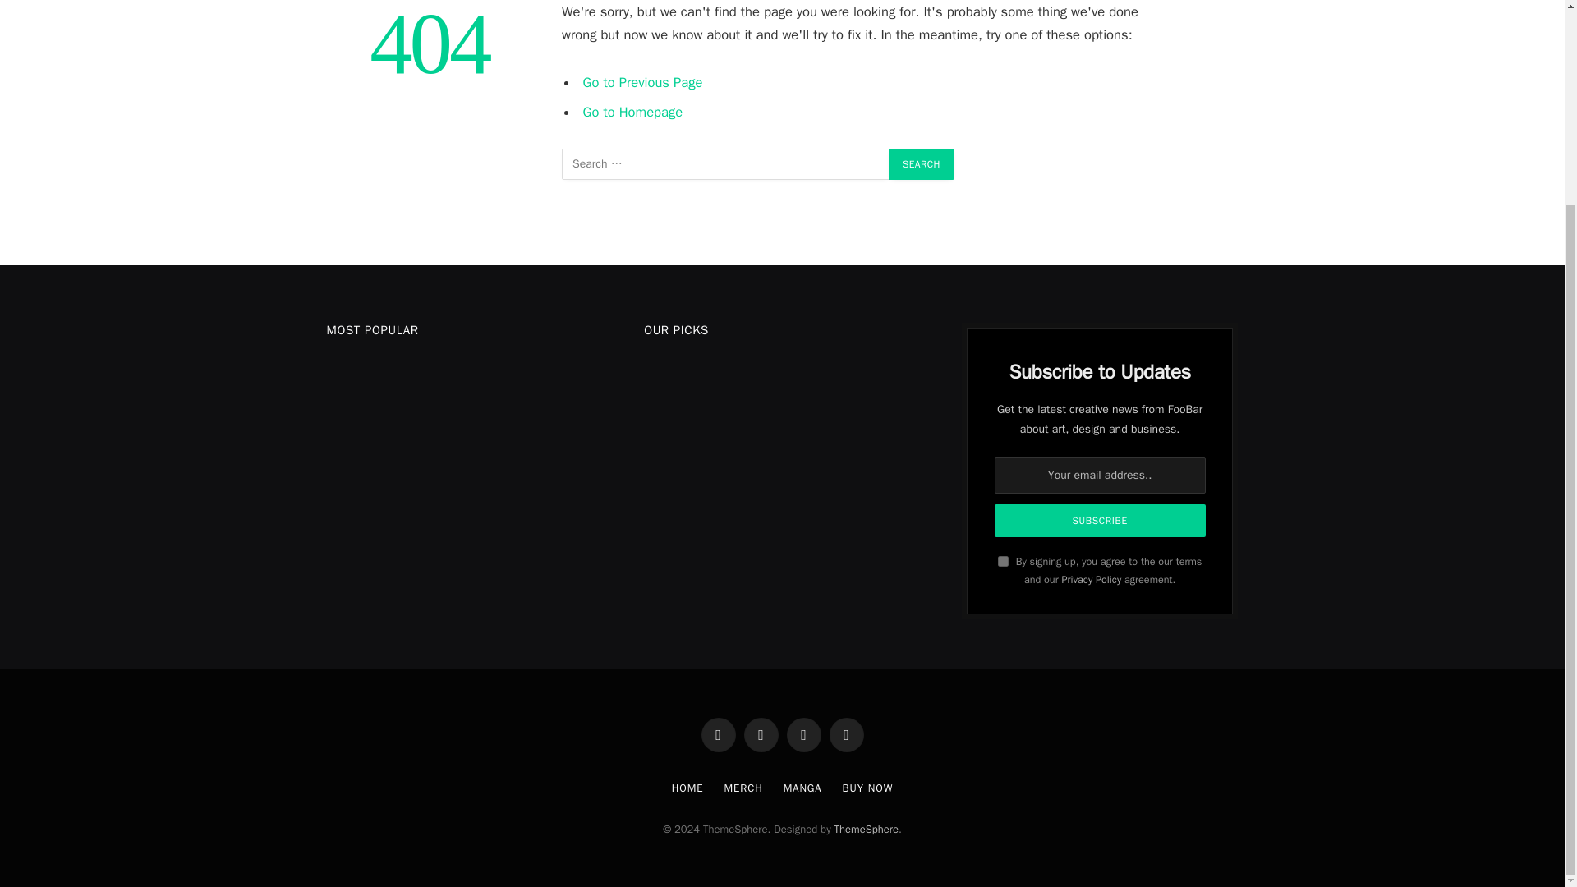 The width and height of the screenshot is (1577, 887). I want to click on Subscribe, so click(1101, 521).